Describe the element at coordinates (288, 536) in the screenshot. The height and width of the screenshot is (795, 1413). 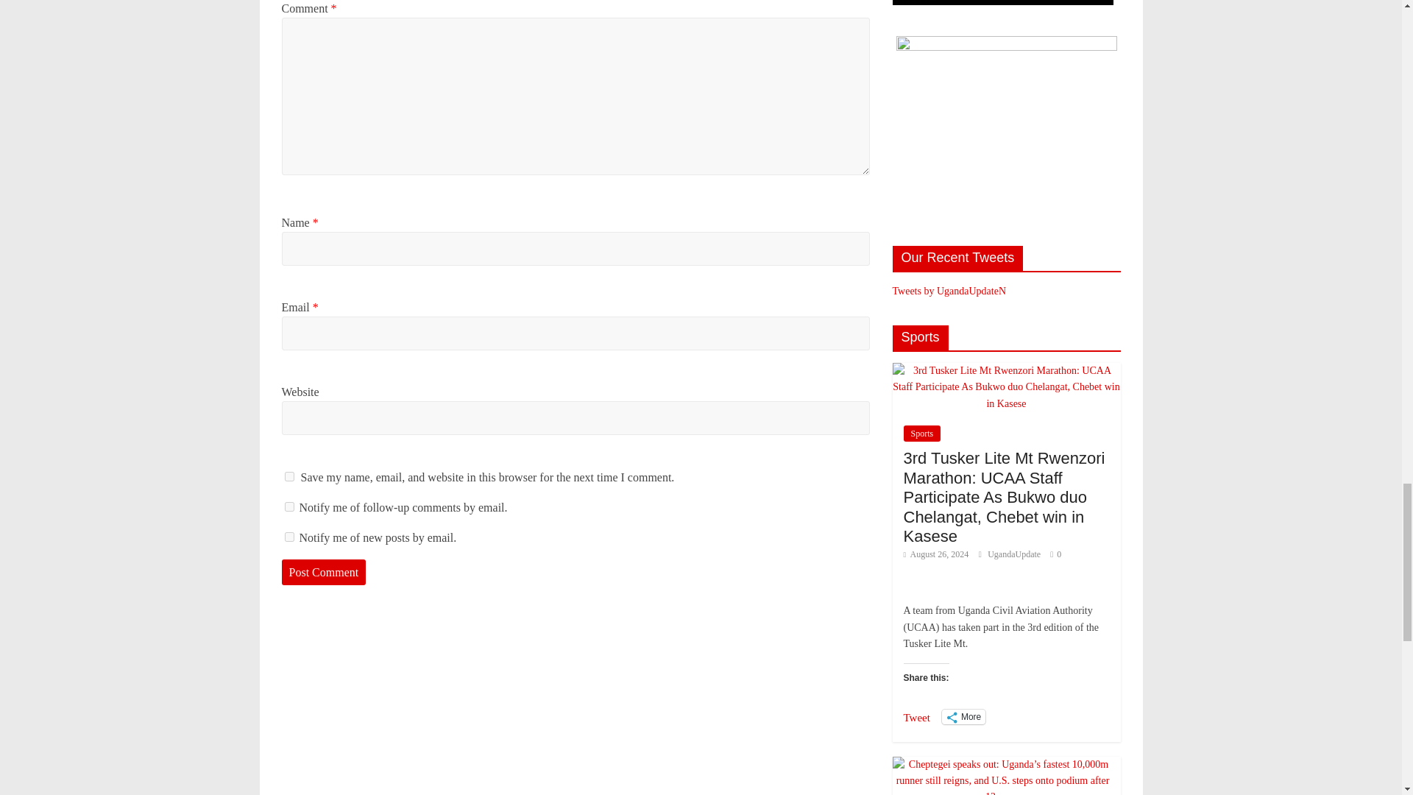
I see `subscribe` at that location.